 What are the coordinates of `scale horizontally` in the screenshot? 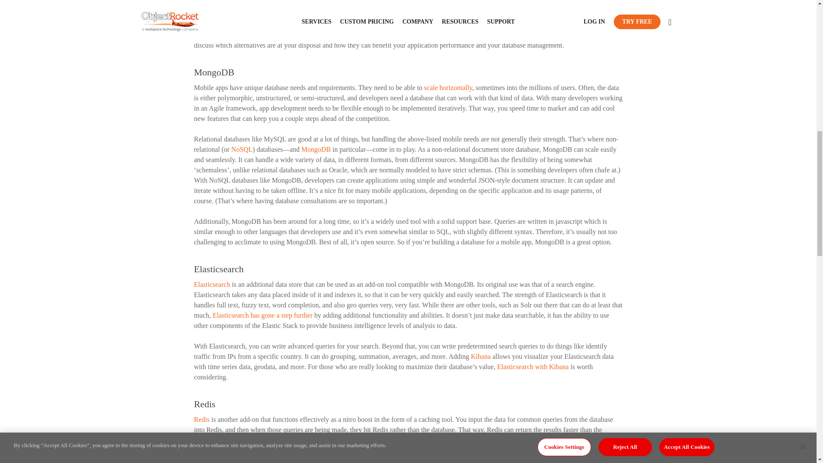 It's located at (448, 87).